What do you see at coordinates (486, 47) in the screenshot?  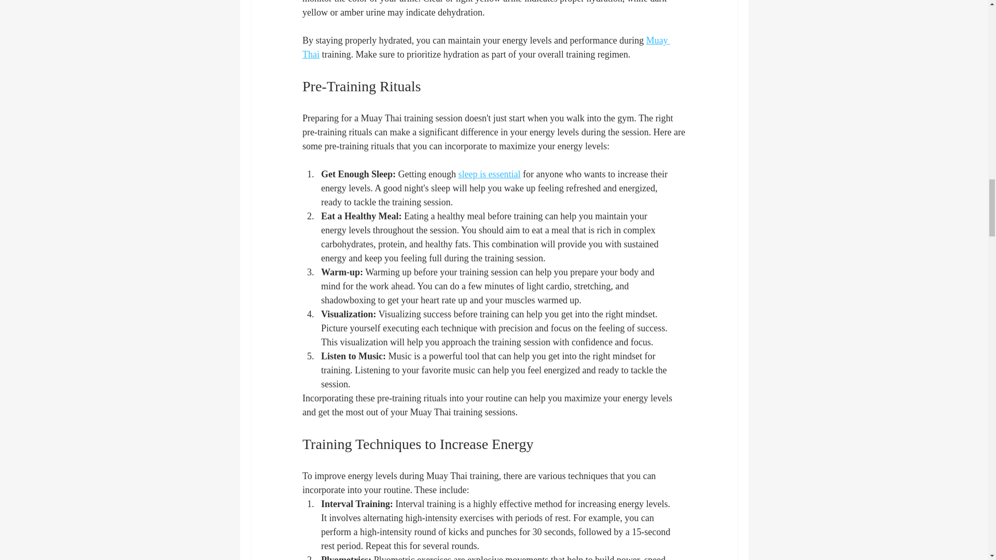 I see `Muay Thai` at bounding box center [486, 47].